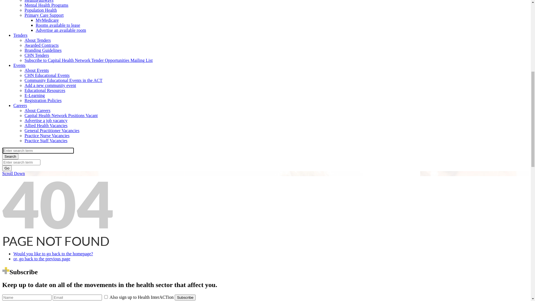 Image resolution: width=535 pixels, height=301 pixels. Describe the element at coordinates (45, 77) in the screenshot. I see `Our Board Committees` at that location.